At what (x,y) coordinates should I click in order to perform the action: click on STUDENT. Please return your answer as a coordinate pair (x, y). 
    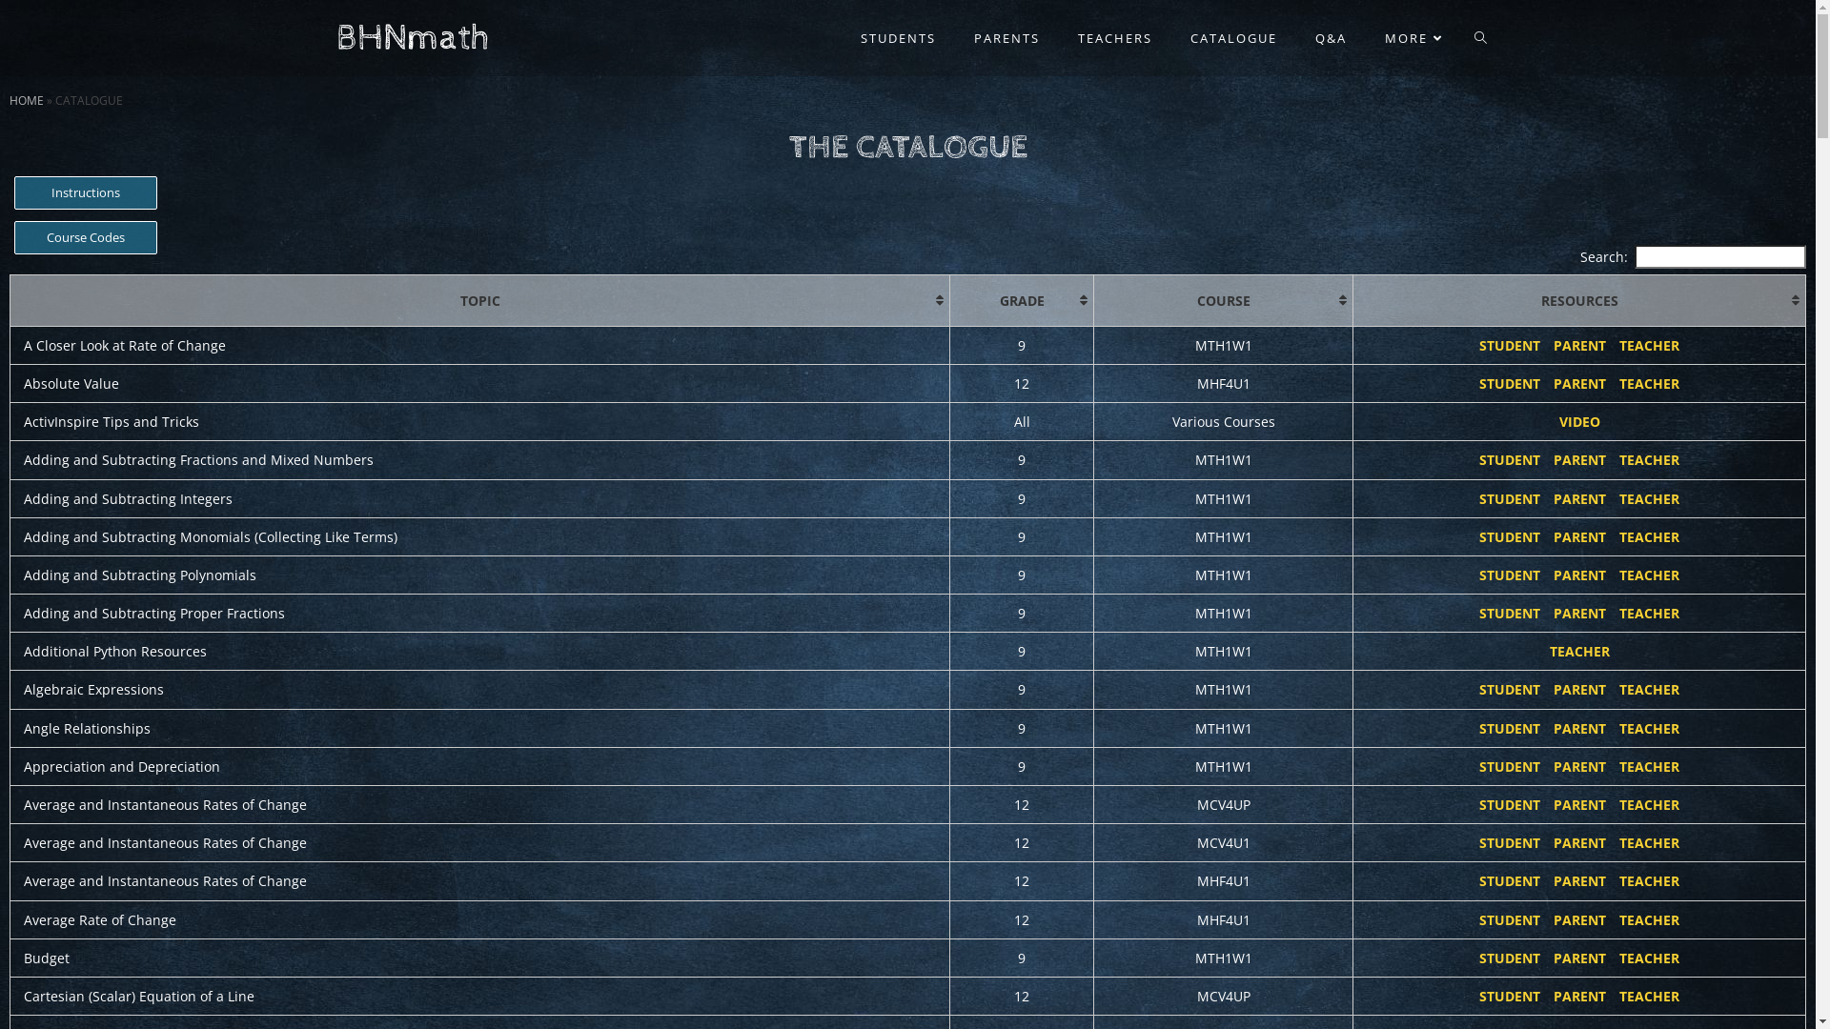
    Looking at the image, I should click on (1510, 880).